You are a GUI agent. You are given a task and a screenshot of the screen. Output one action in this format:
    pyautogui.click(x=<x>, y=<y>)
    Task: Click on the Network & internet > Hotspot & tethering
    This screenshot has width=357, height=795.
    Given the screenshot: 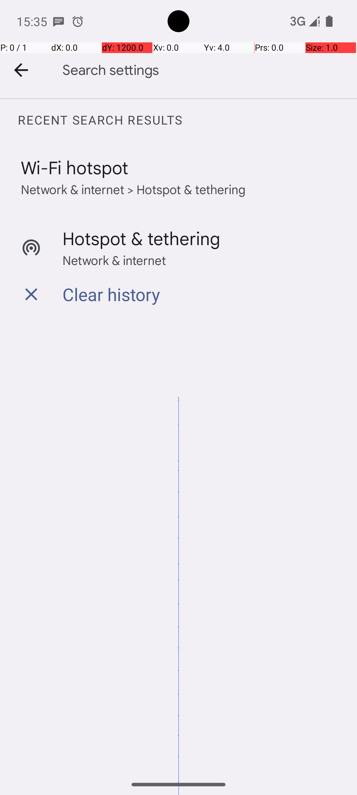 What is the action you would take?
    pyautogui.click(x=134, y=189)
    